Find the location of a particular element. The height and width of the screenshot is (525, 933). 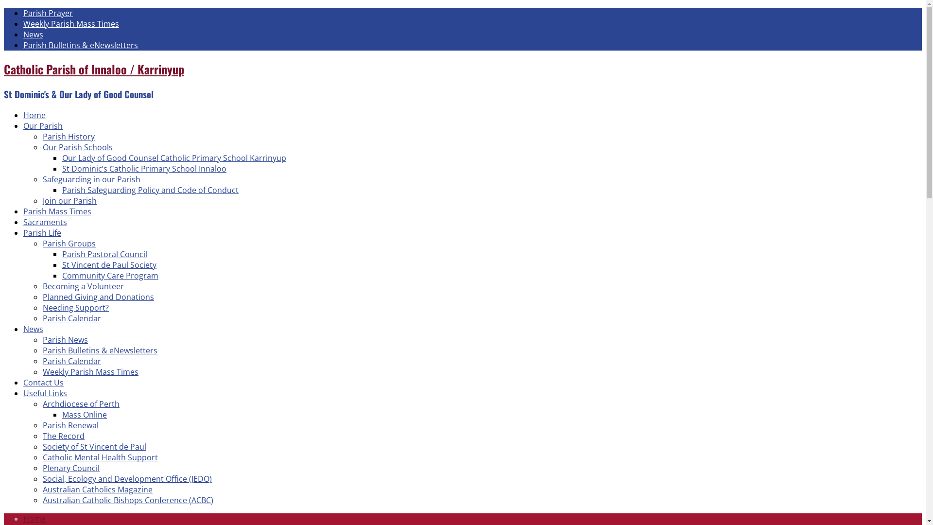

St Vincent de Paul Society is located at coordinates (109, 265).